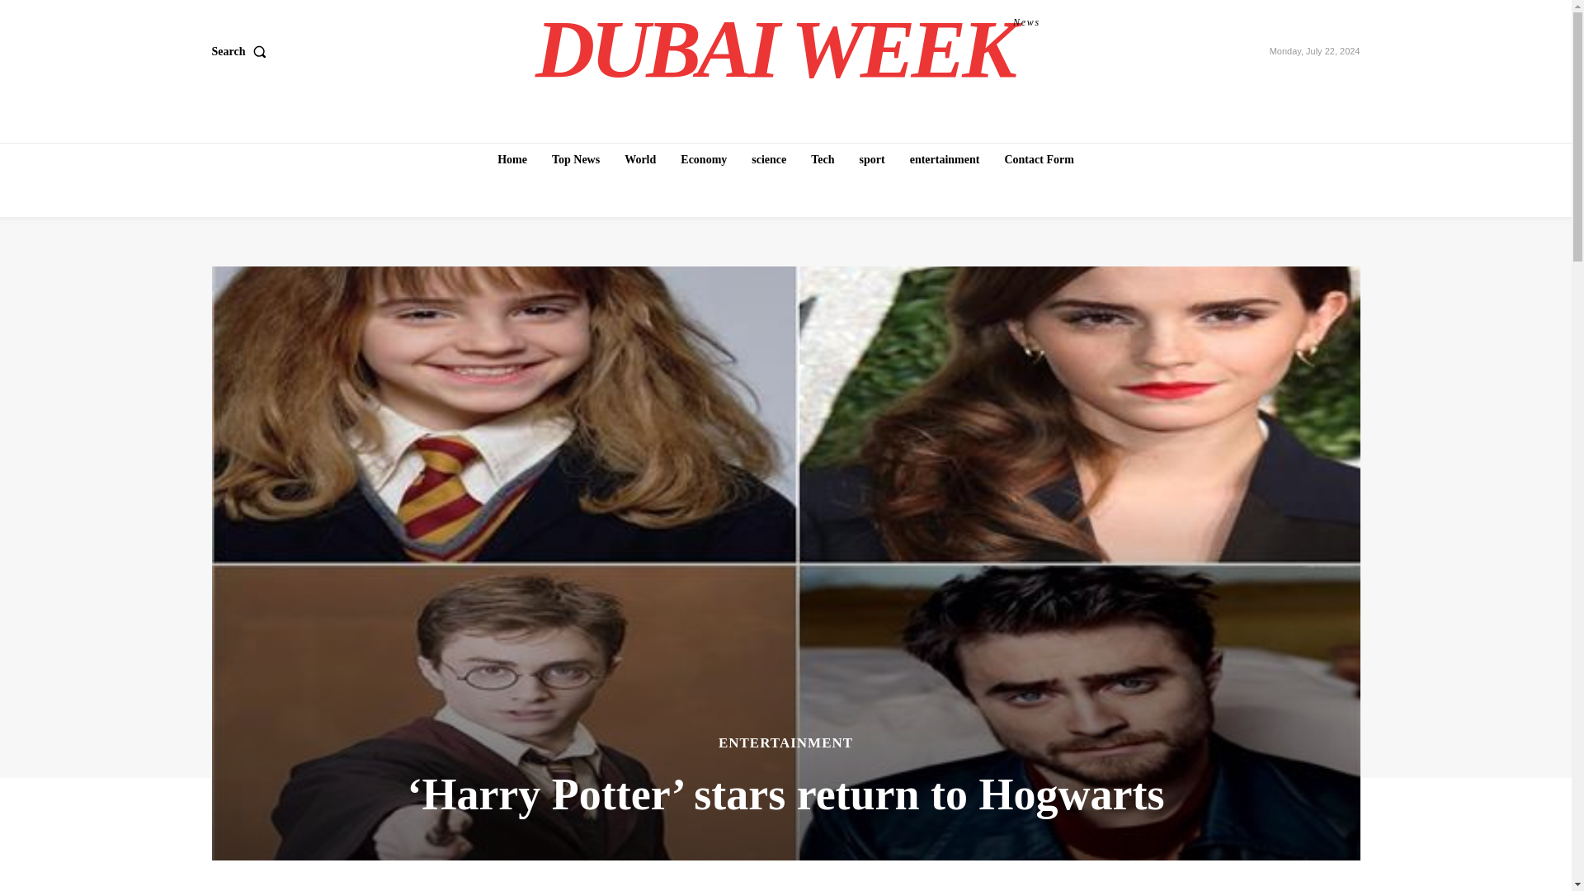  What do you see at coordinates (639, 159) in the screenshot?
I see `Economy` at bounding box center [639, 159].